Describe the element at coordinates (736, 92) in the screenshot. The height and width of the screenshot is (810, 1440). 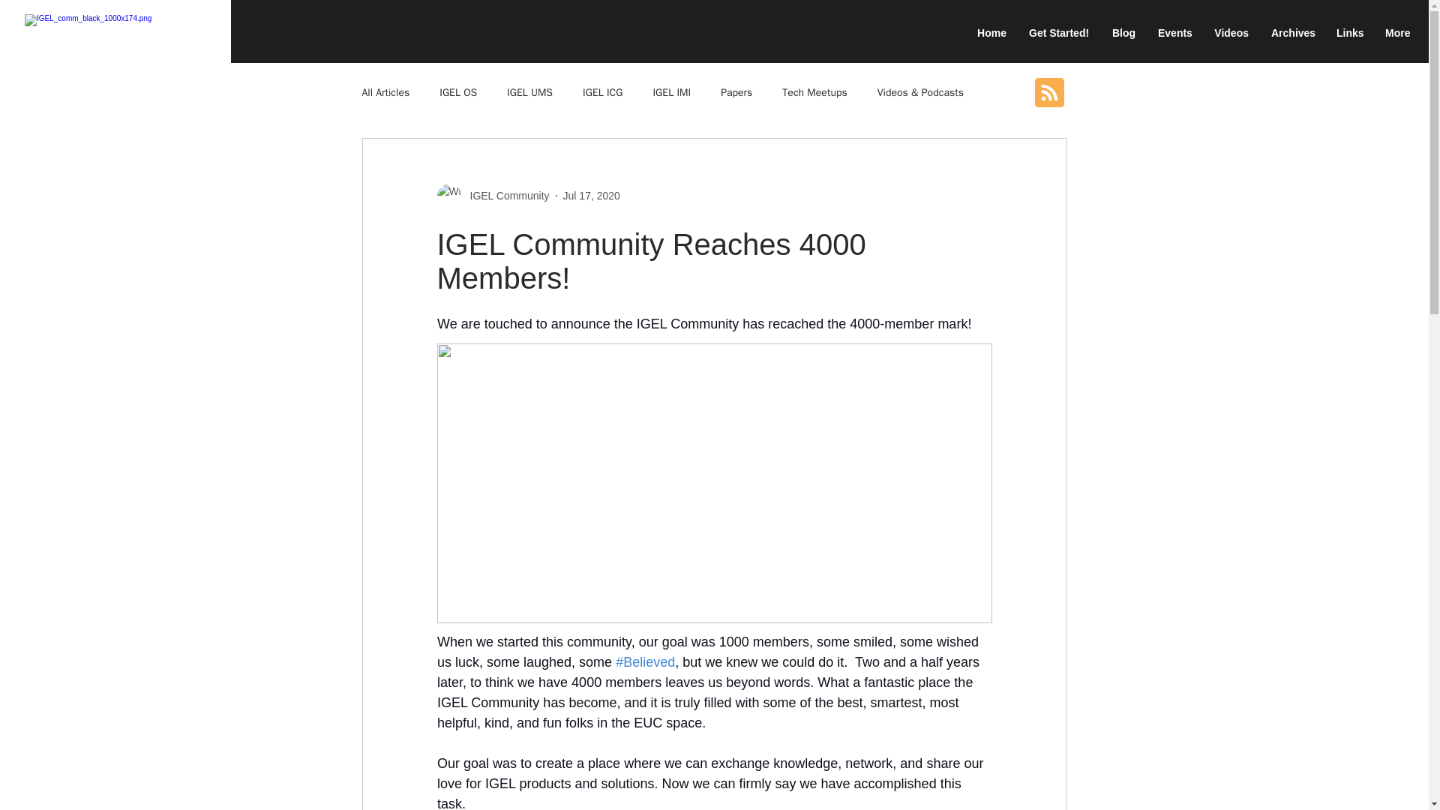
I see `Papers` at that location.